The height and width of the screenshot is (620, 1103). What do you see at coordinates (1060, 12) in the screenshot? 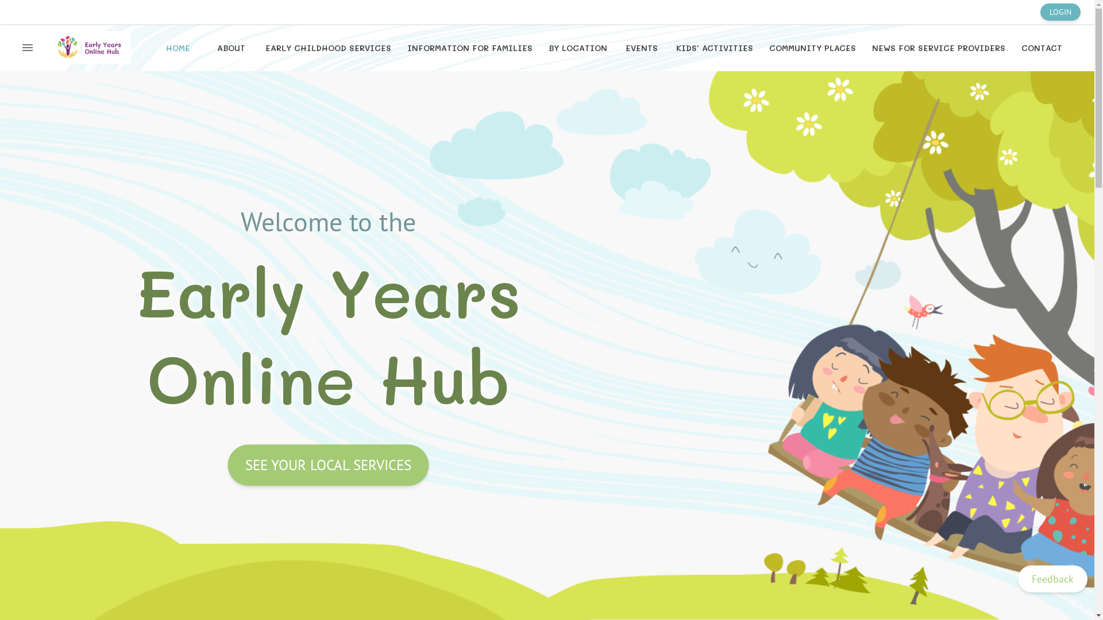
I see `LOGIN` at bounding box center [1060, 12].